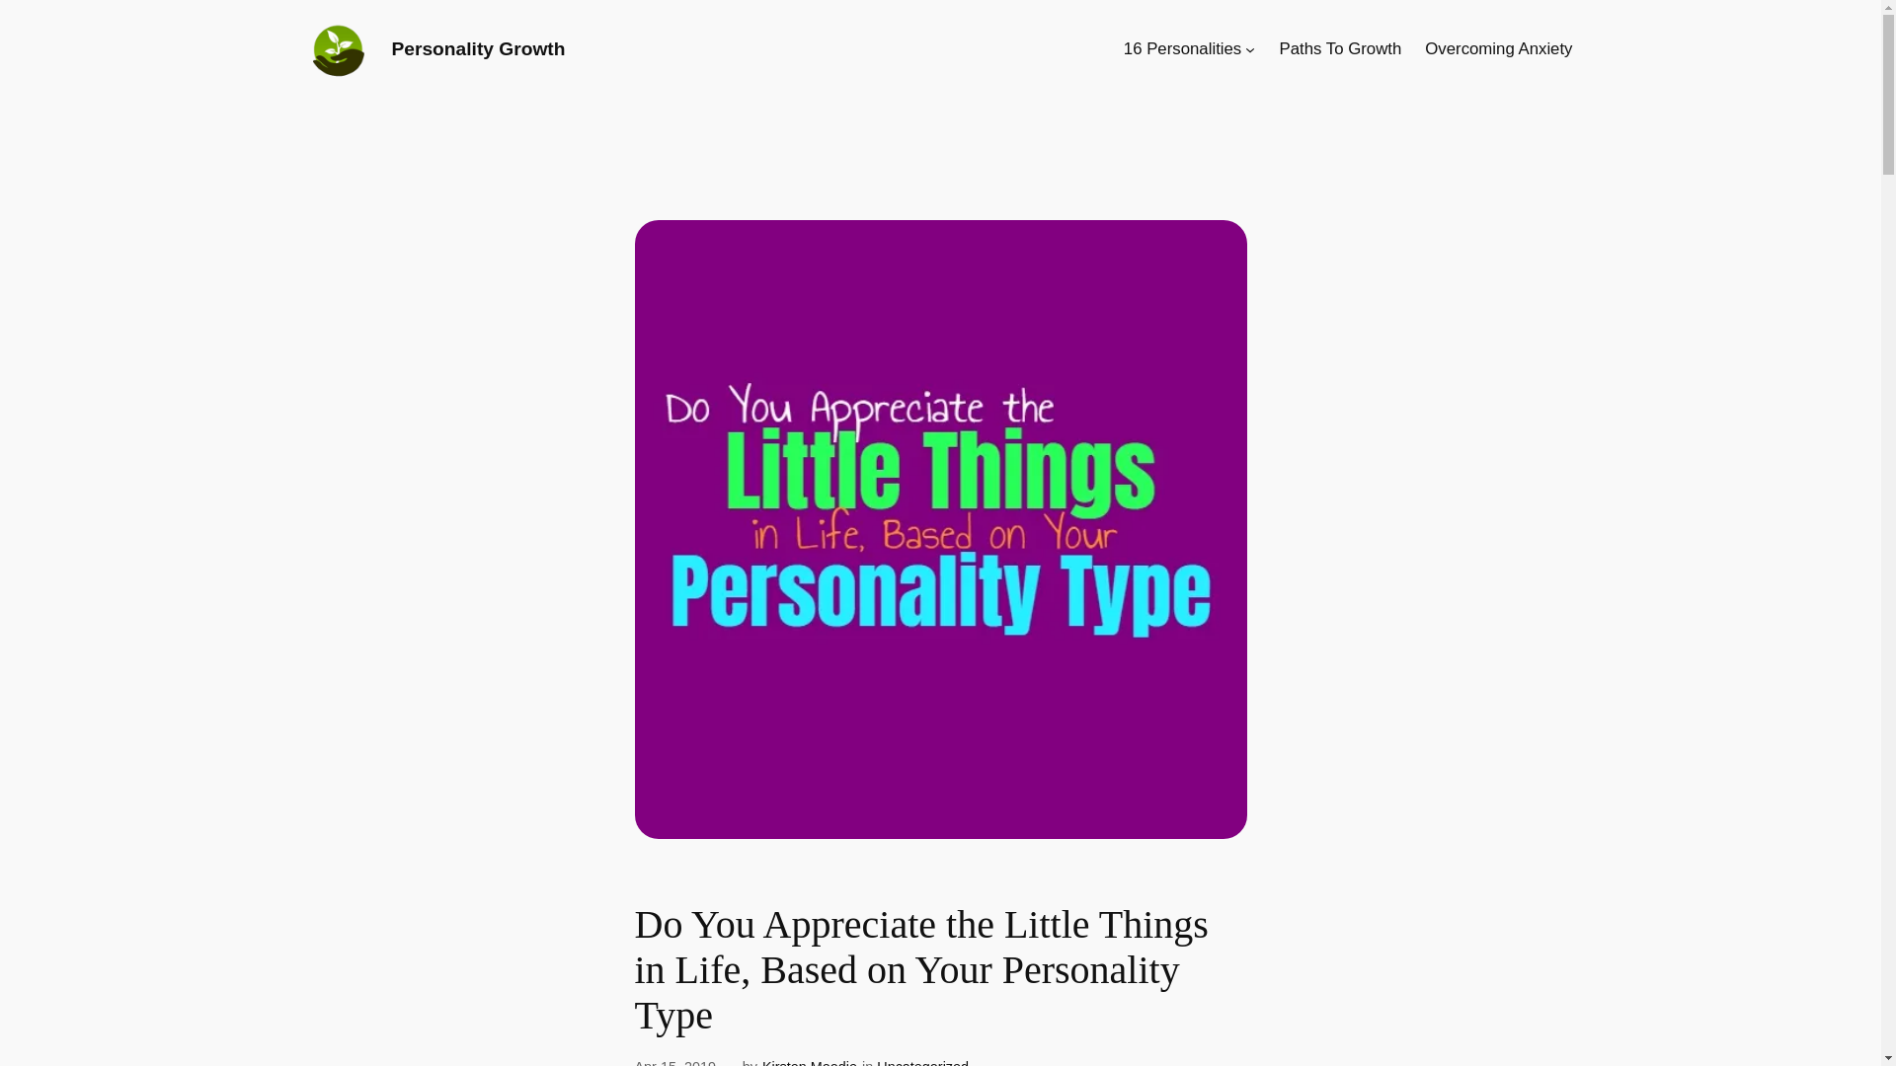  I want to click on Kirsten Moodie, so click(809, 1062).